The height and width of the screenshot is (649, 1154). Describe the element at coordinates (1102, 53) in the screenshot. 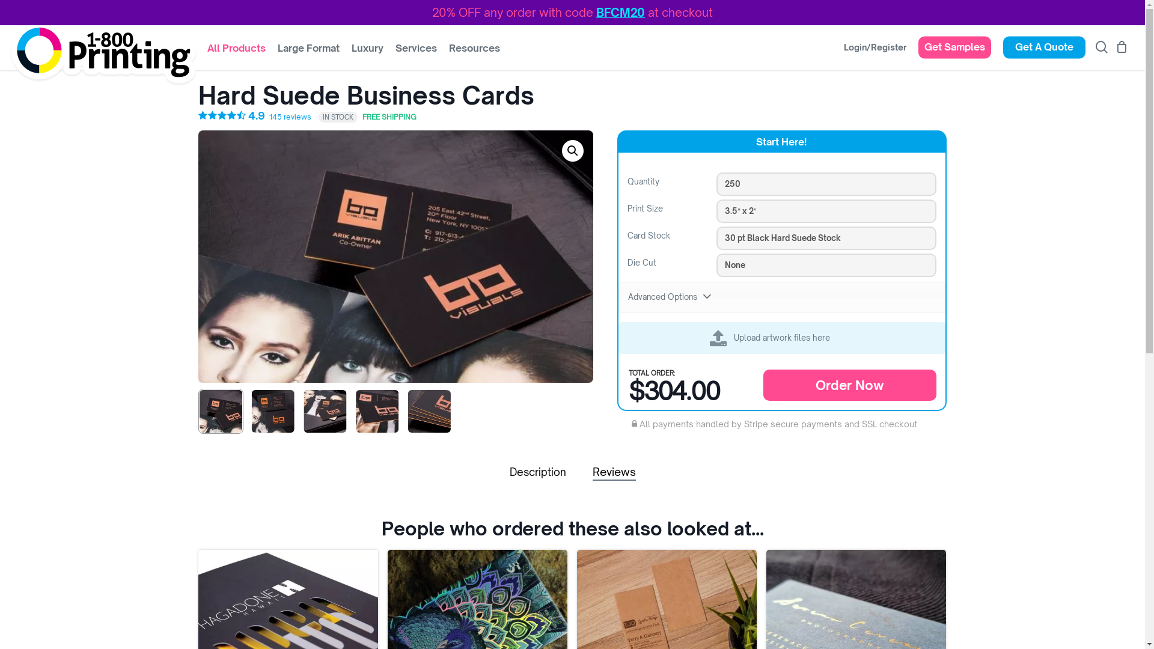

I see `search` at that location.